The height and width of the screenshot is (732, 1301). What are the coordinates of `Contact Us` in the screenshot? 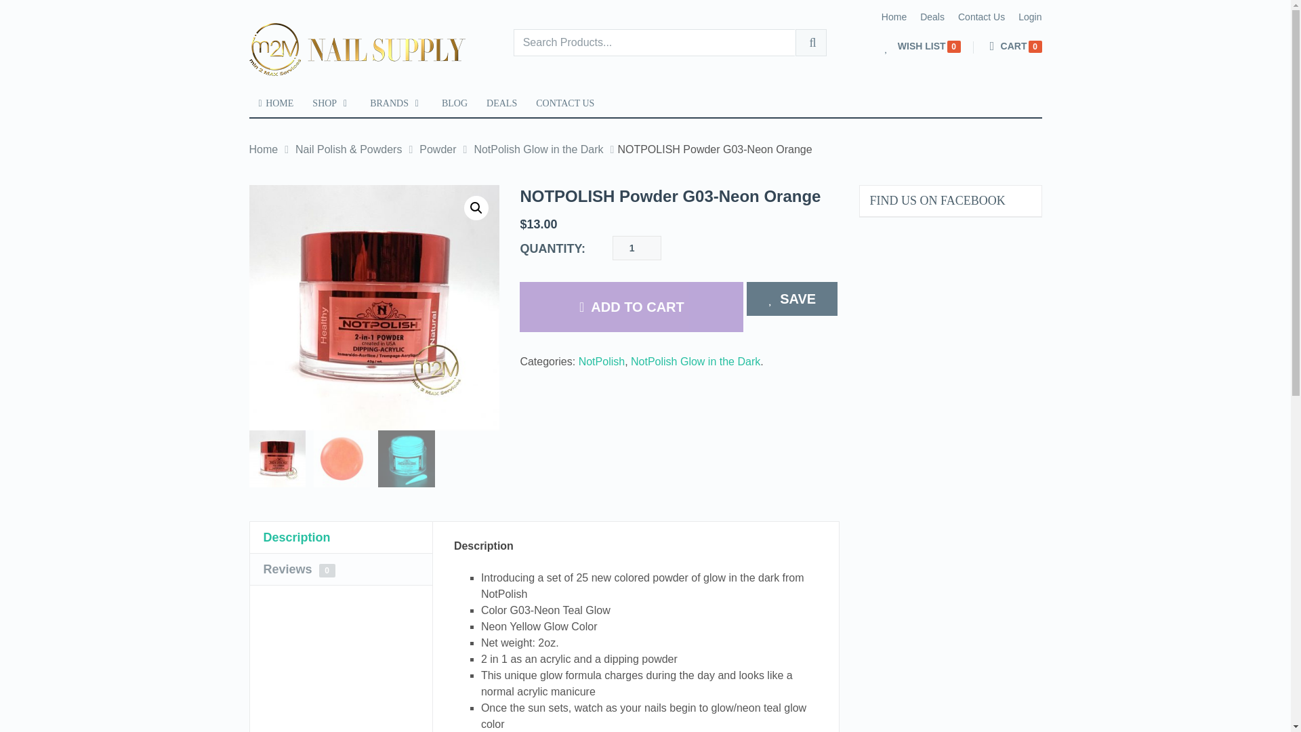 It's located at (981, 16).